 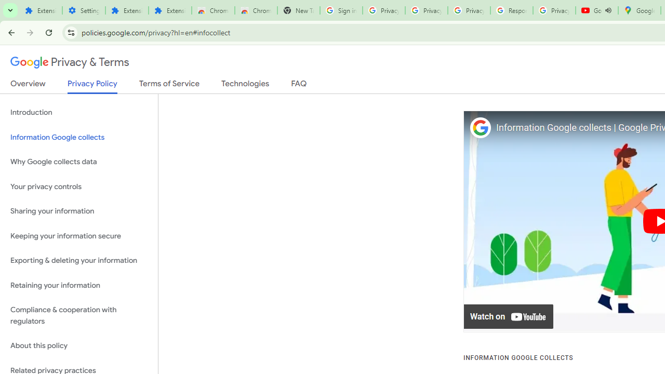 What do you see at coordinates (28, 86) in the screenshot?
I see `Overview` at bounding box center [28, 86].